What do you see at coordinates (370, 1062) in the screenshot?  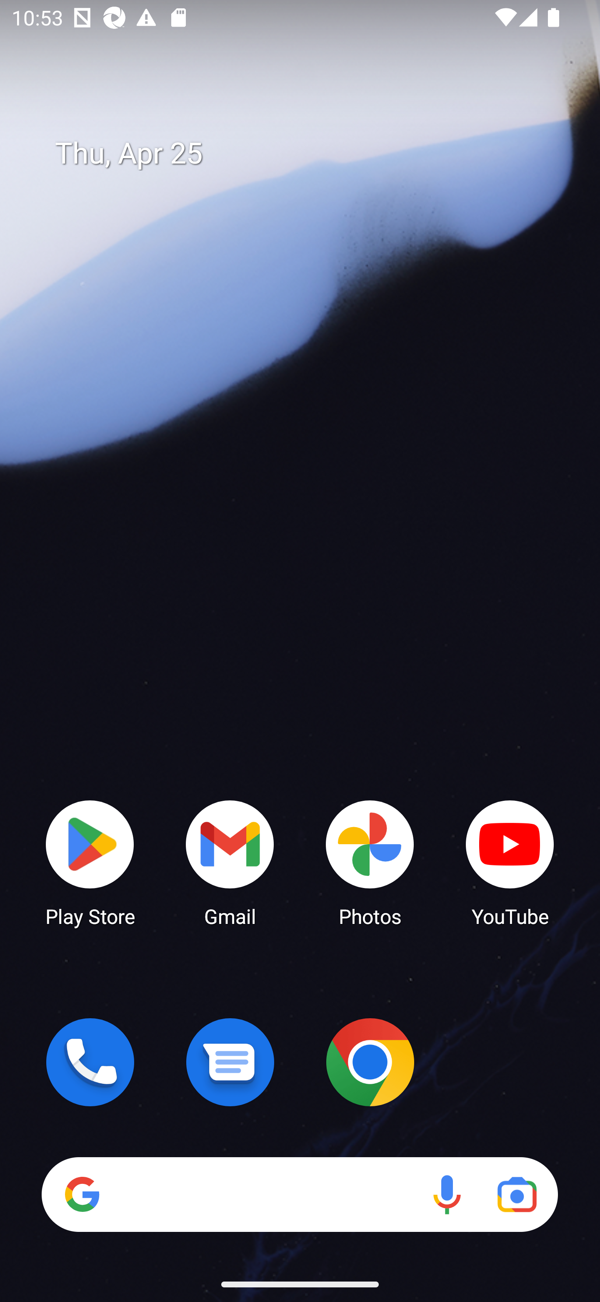 I see `Chrome` at bounding box center [370, 1062].